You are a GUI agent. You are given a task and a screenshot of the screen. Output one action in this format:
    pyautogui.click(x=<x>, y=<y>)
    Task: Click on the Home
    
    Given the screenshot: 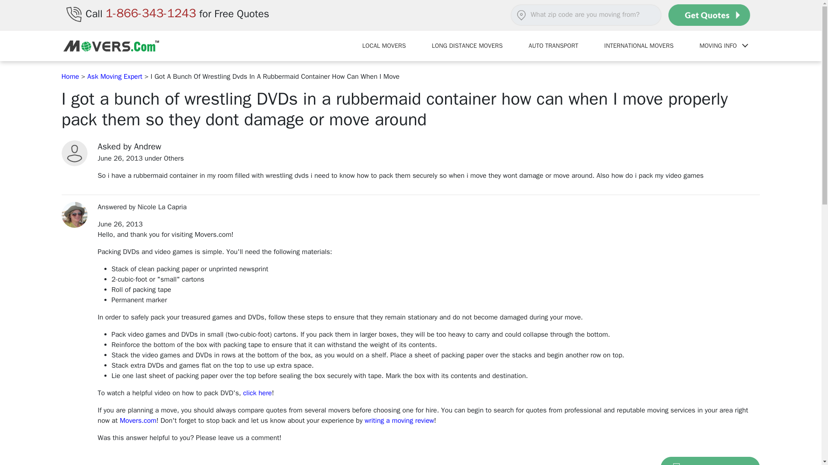 What is the action you would take?
    pyautogui.click(x=70, y=77)
    